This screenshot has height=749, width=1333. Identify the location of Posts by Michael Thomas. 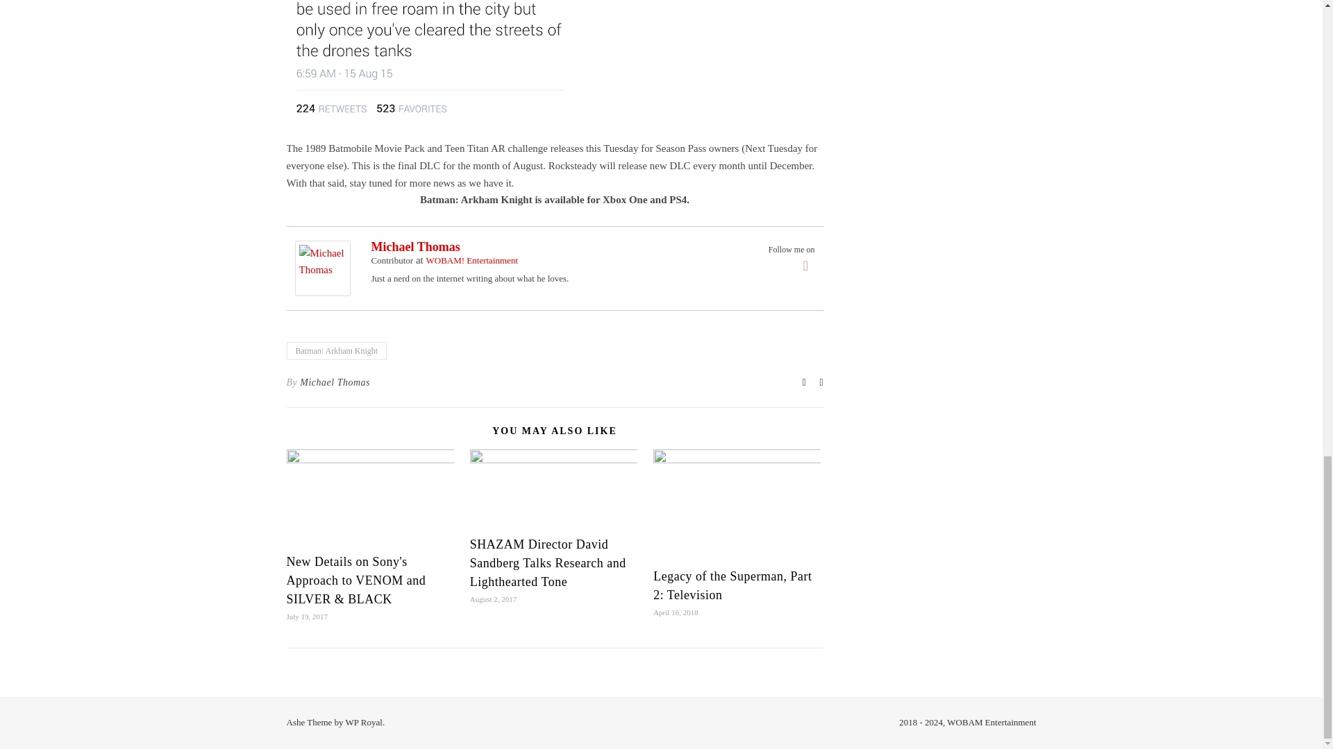
(335, 383).